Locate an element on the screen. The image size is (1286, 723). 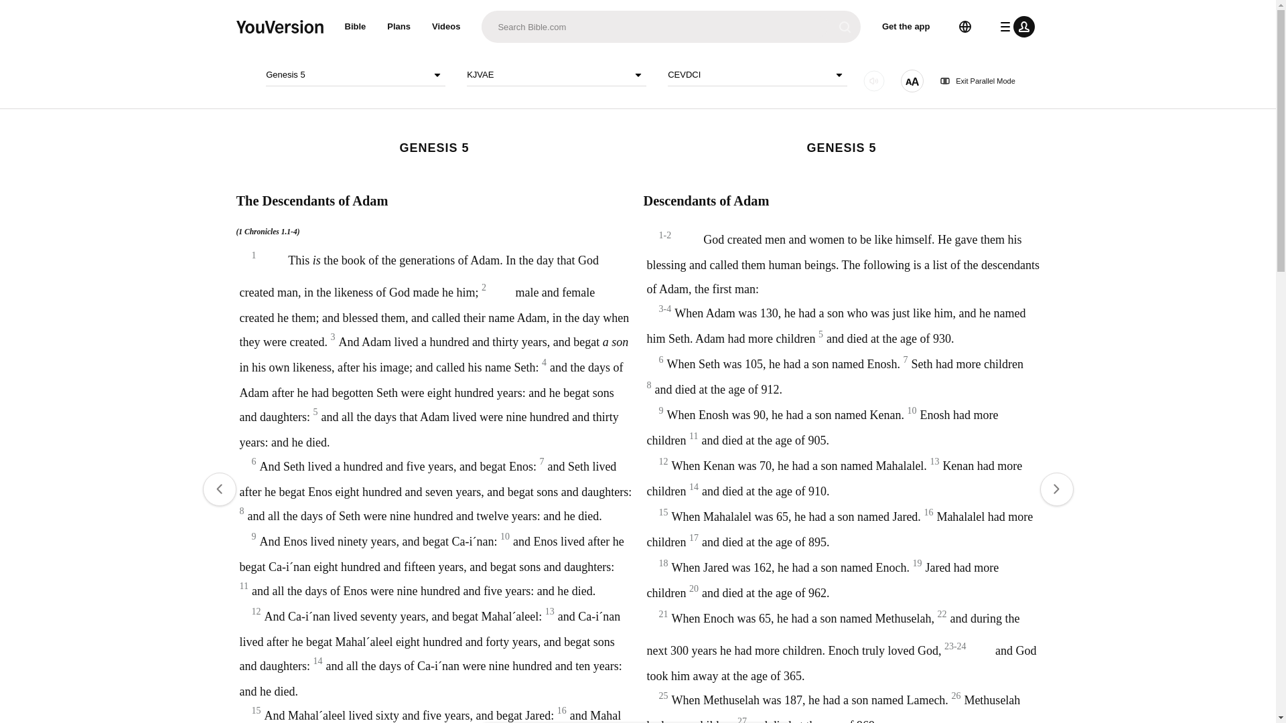
Bible is located at coordinates (355, 27).